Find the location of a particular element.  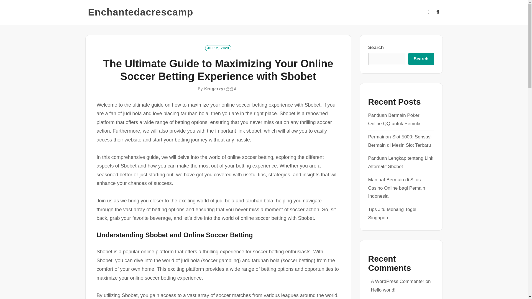

Search is located at coordinates (421, 59).